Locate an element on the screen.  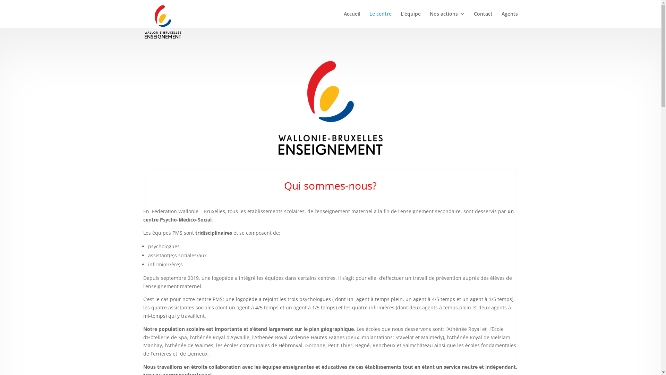
Contact is located at coordinates (483, 19).